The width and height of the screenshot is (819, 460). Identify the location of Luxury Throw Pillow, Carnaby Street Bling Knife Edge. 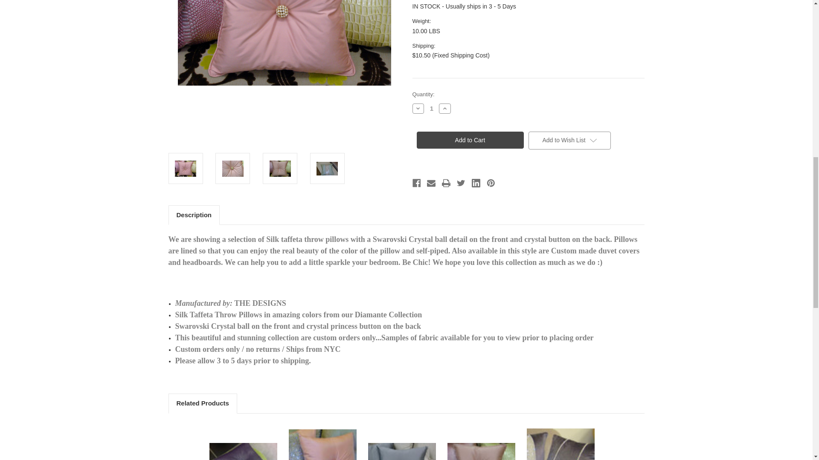
(322, 445).